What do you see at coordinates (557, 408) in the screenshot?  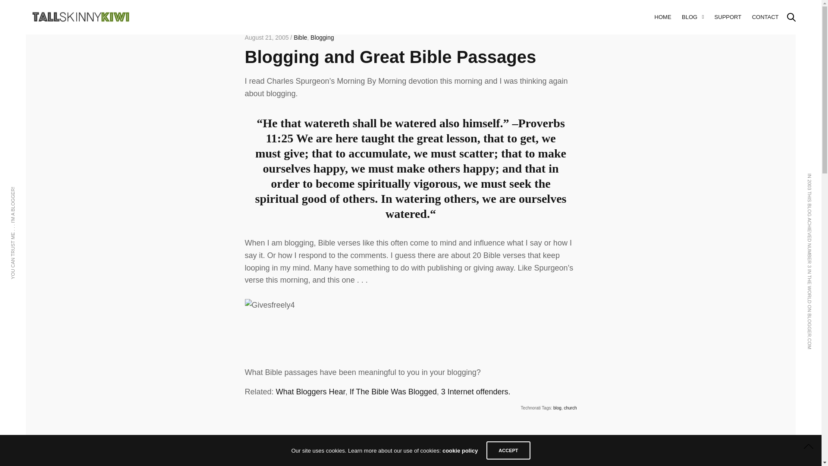 I see `blog` at bounding box center [557, 408].